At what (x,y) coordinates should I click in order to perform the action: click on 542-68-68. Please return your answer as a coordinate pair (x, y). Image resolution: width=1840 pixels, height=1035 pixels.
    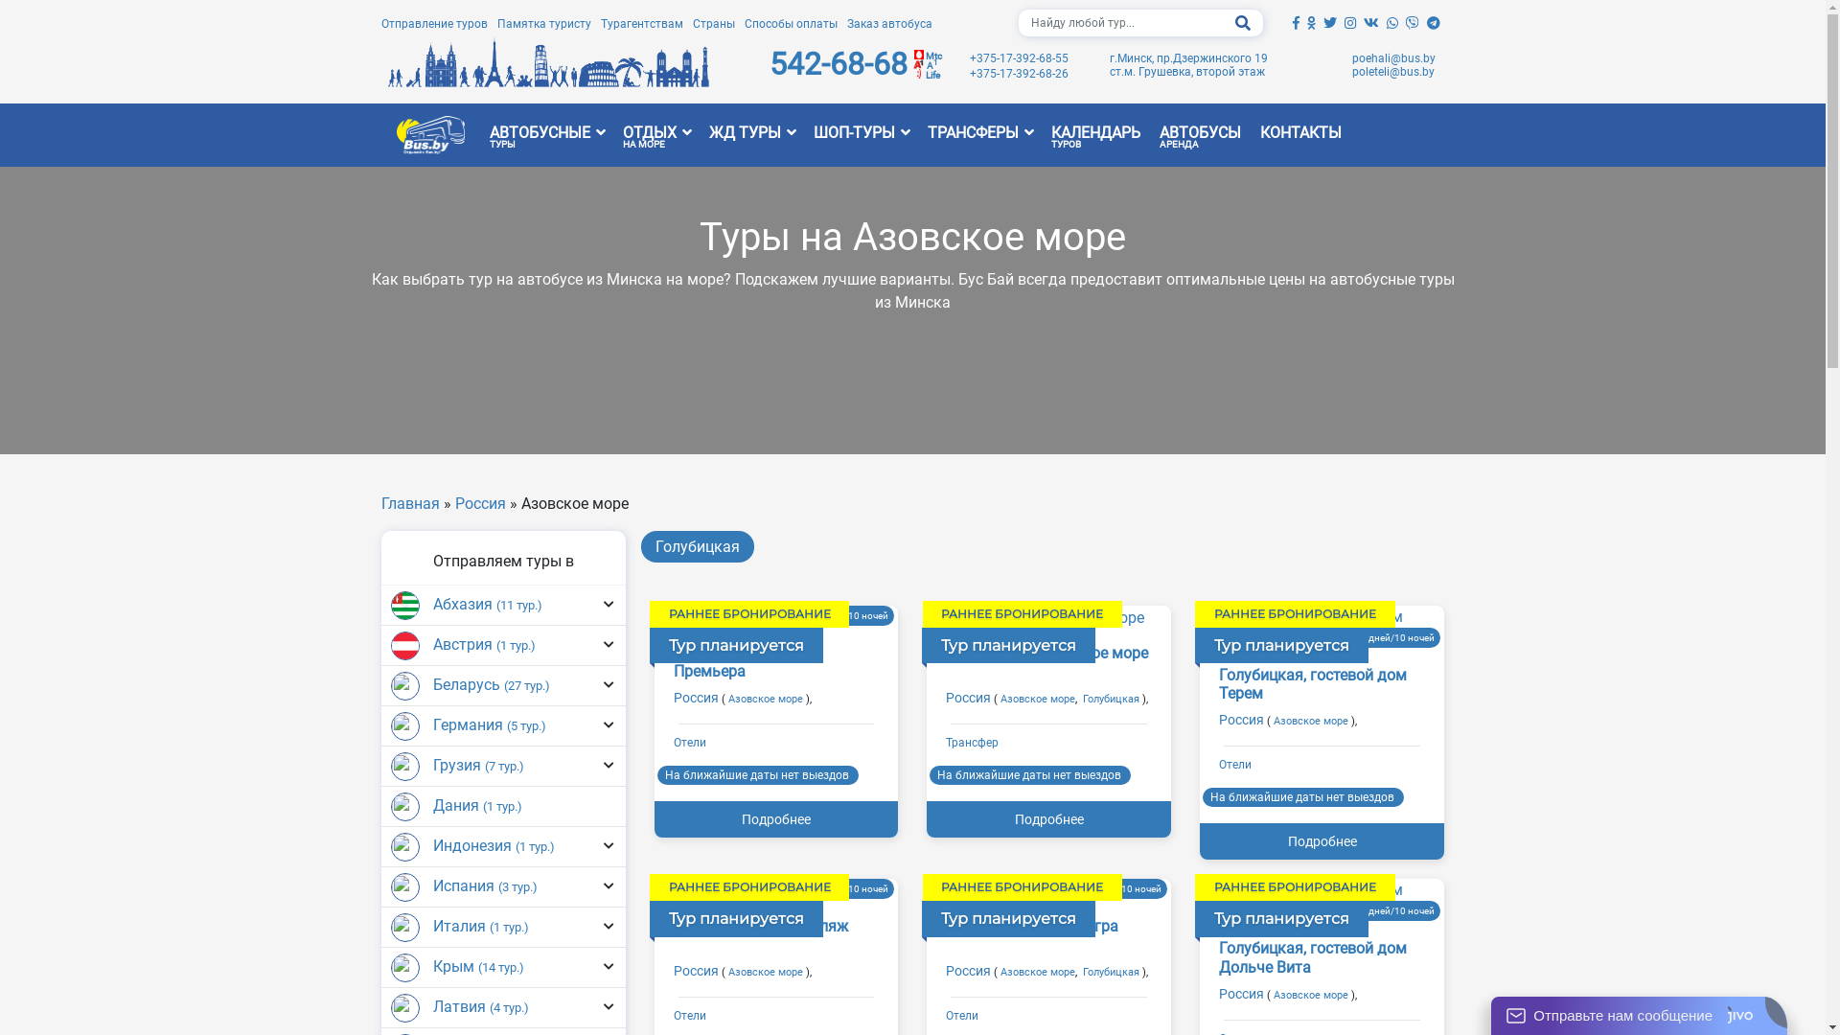
    Looking at the image, I should click on (839, 64).